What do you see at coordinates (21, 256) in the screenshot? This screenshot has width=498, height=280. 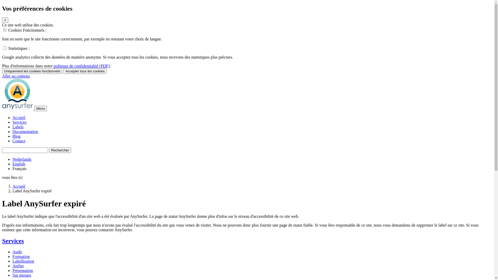 I see `Formation` at bounding box center [21, 256].